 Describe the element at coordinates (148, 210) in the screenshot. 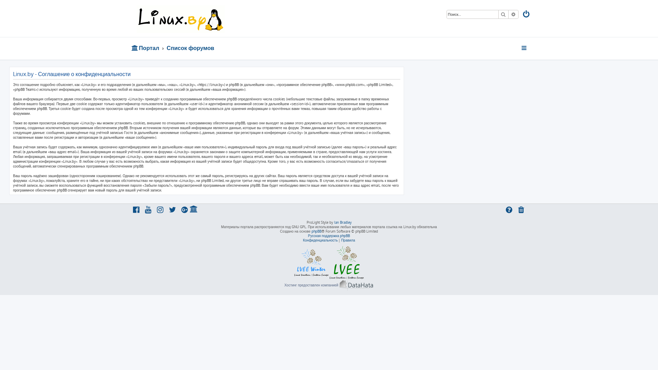

I see `YouTube` at that location.